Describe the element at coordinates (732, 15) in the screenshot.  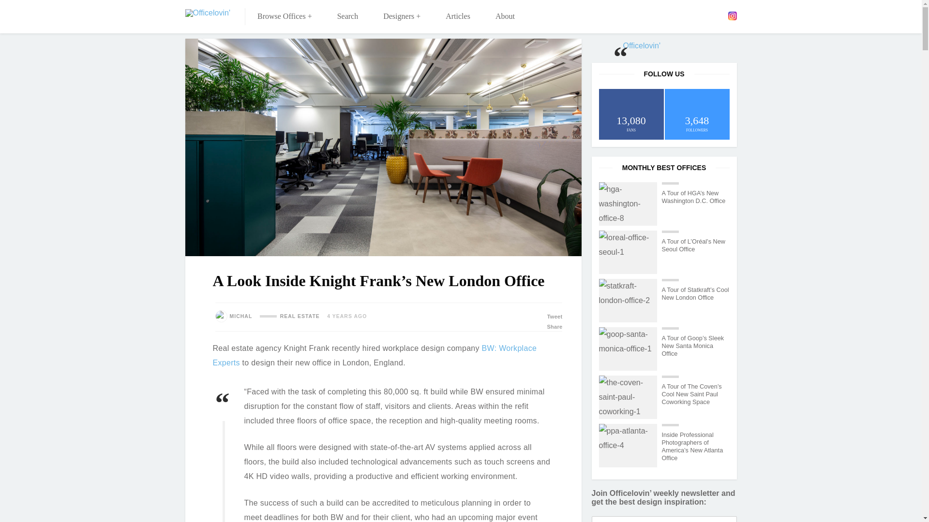
I see `Officelovin on Instagram` at that location.